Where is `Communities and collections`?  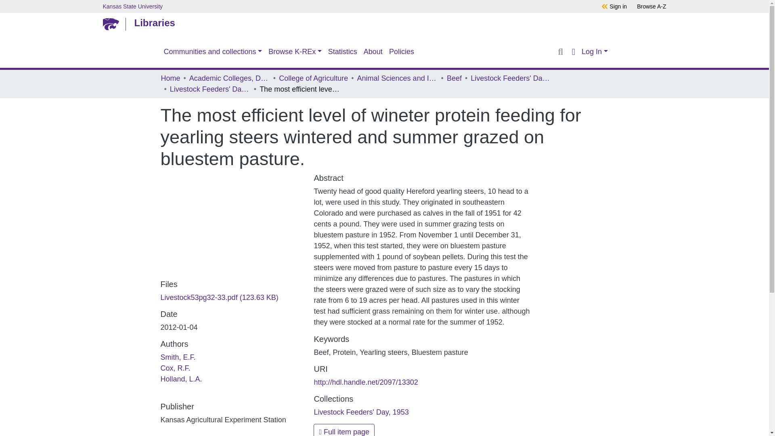 Communities and collections is located at coordinates (213, 52).